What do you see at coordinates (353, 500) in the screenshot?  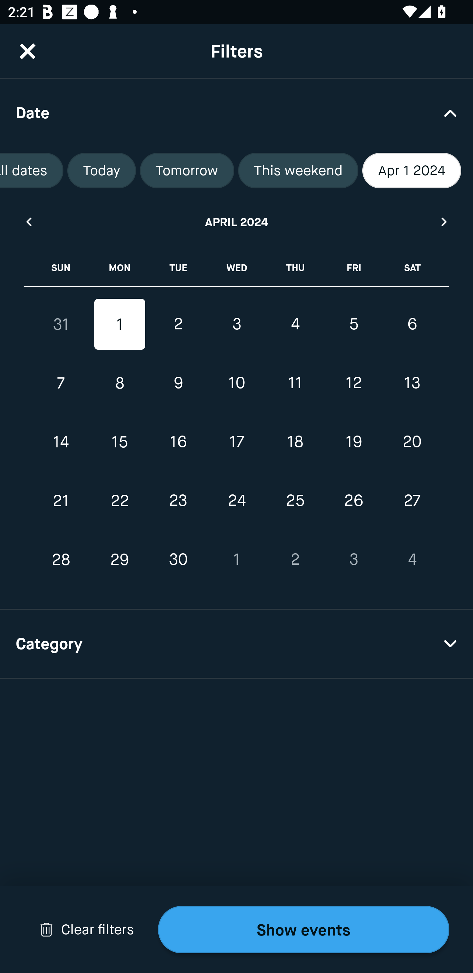 I see `26` at bounding box center [353, 500].